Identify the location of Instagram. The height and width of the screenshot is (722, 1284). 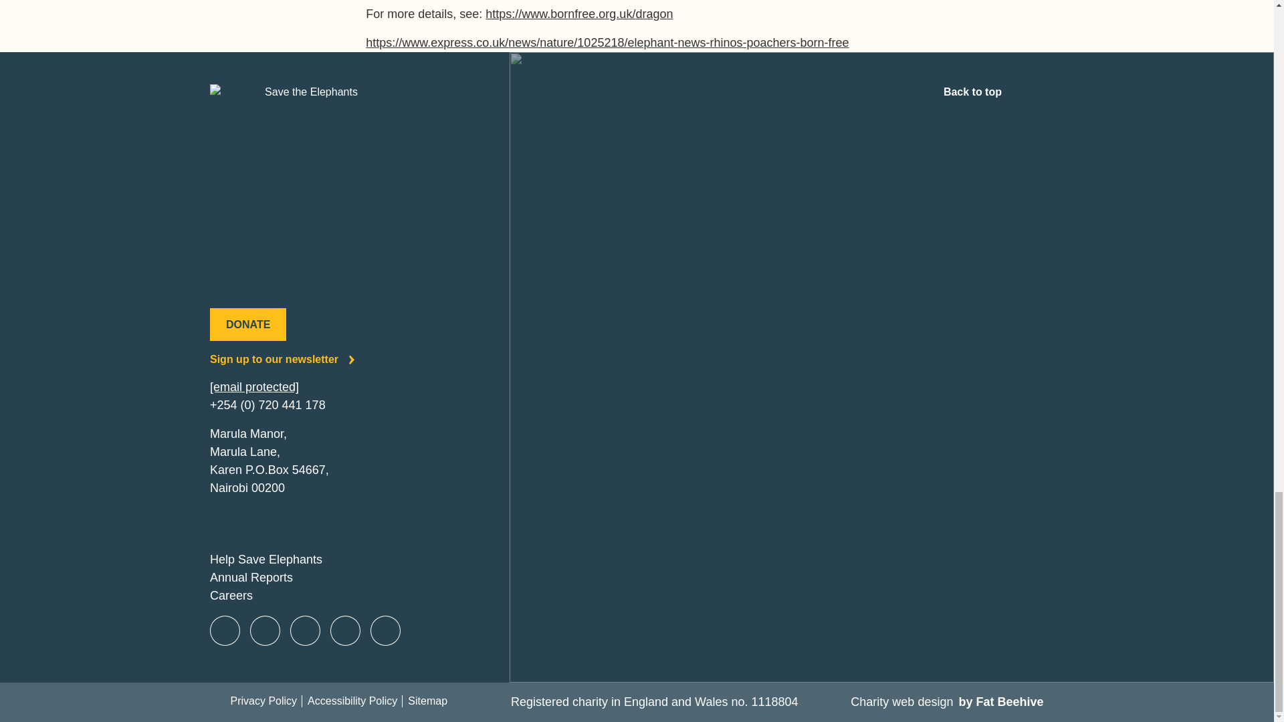
(305, 631).